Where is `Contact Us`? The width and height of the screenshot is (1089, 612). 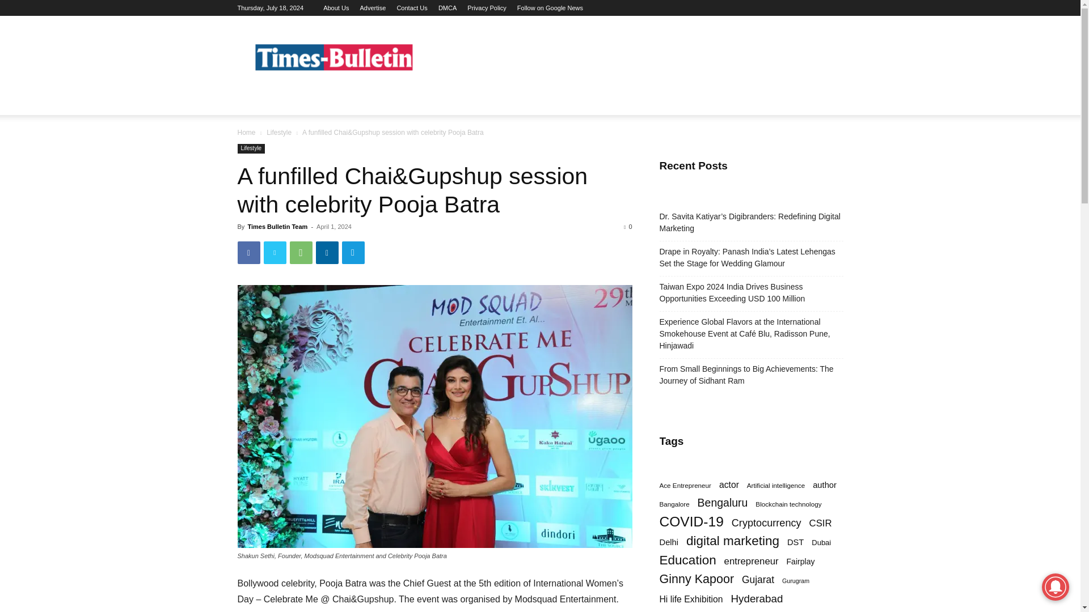 Contact Us is located at coordinates (411, 8).